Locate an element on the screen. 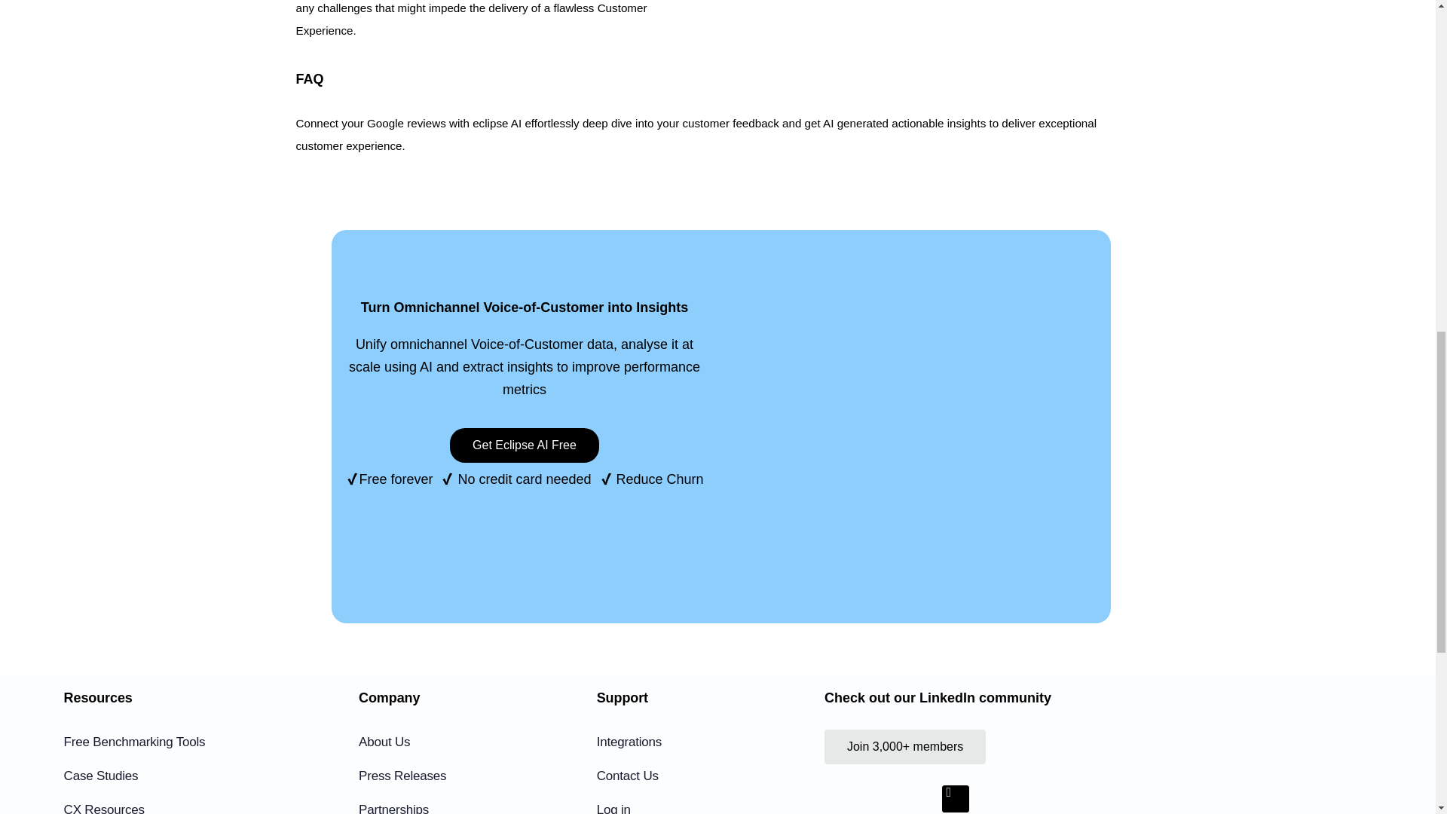 The width and height of the screenshot is (1447, 814). About Us is located at coordinates (473, 742).